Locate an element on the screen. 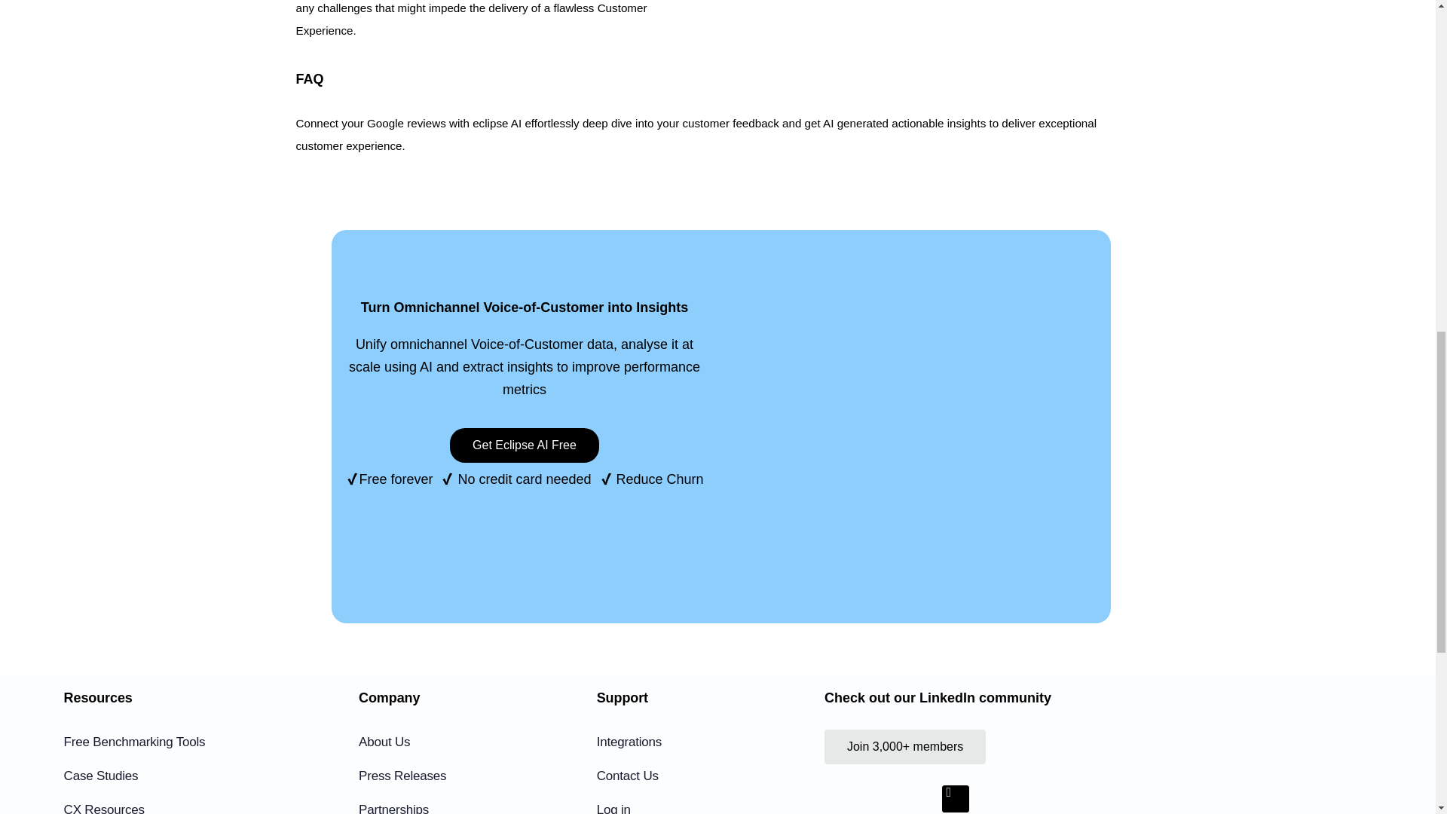 The width and height of the screenshot is (1447, 814). About Us is located at coordinates (473, 742).